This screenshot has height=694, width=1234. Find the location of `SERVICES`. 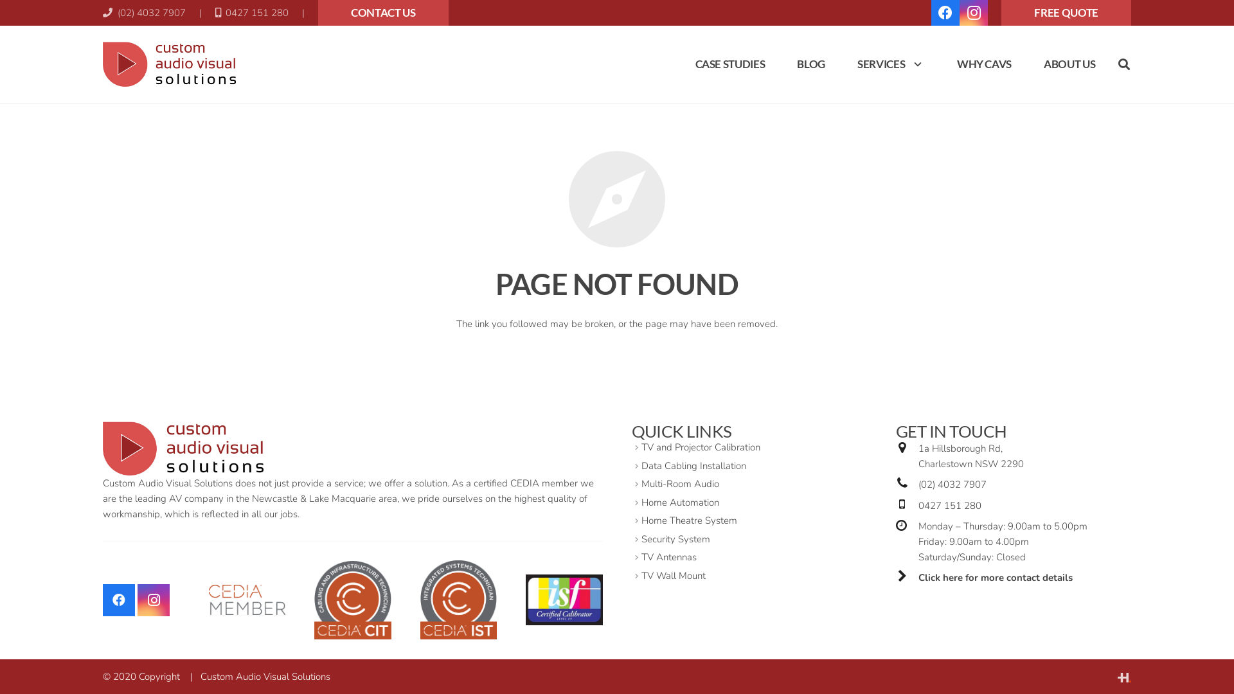

SERVICES is located at coordinates (891, 64).